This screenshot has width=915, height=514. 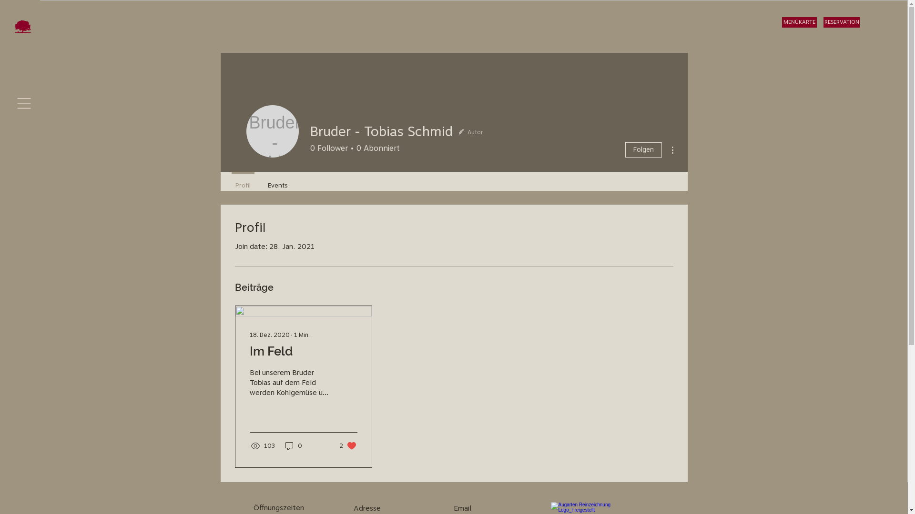 What do you see at coordinates (329, 148) in the screenshot?
I see `0
Follower` at bounding box center [329, 148].